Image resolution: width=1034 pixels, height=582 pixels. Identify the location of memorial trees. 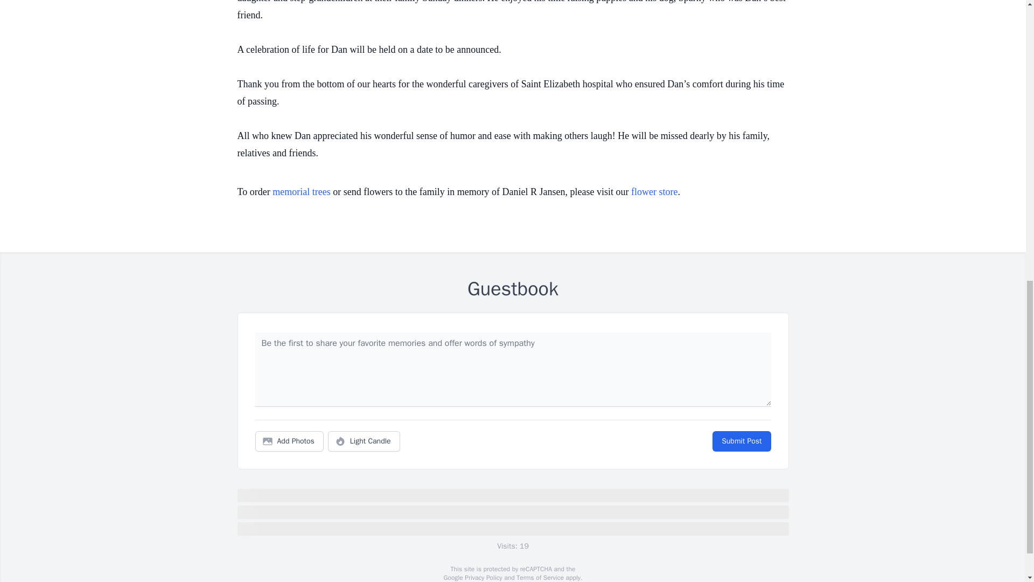
(301, 192).